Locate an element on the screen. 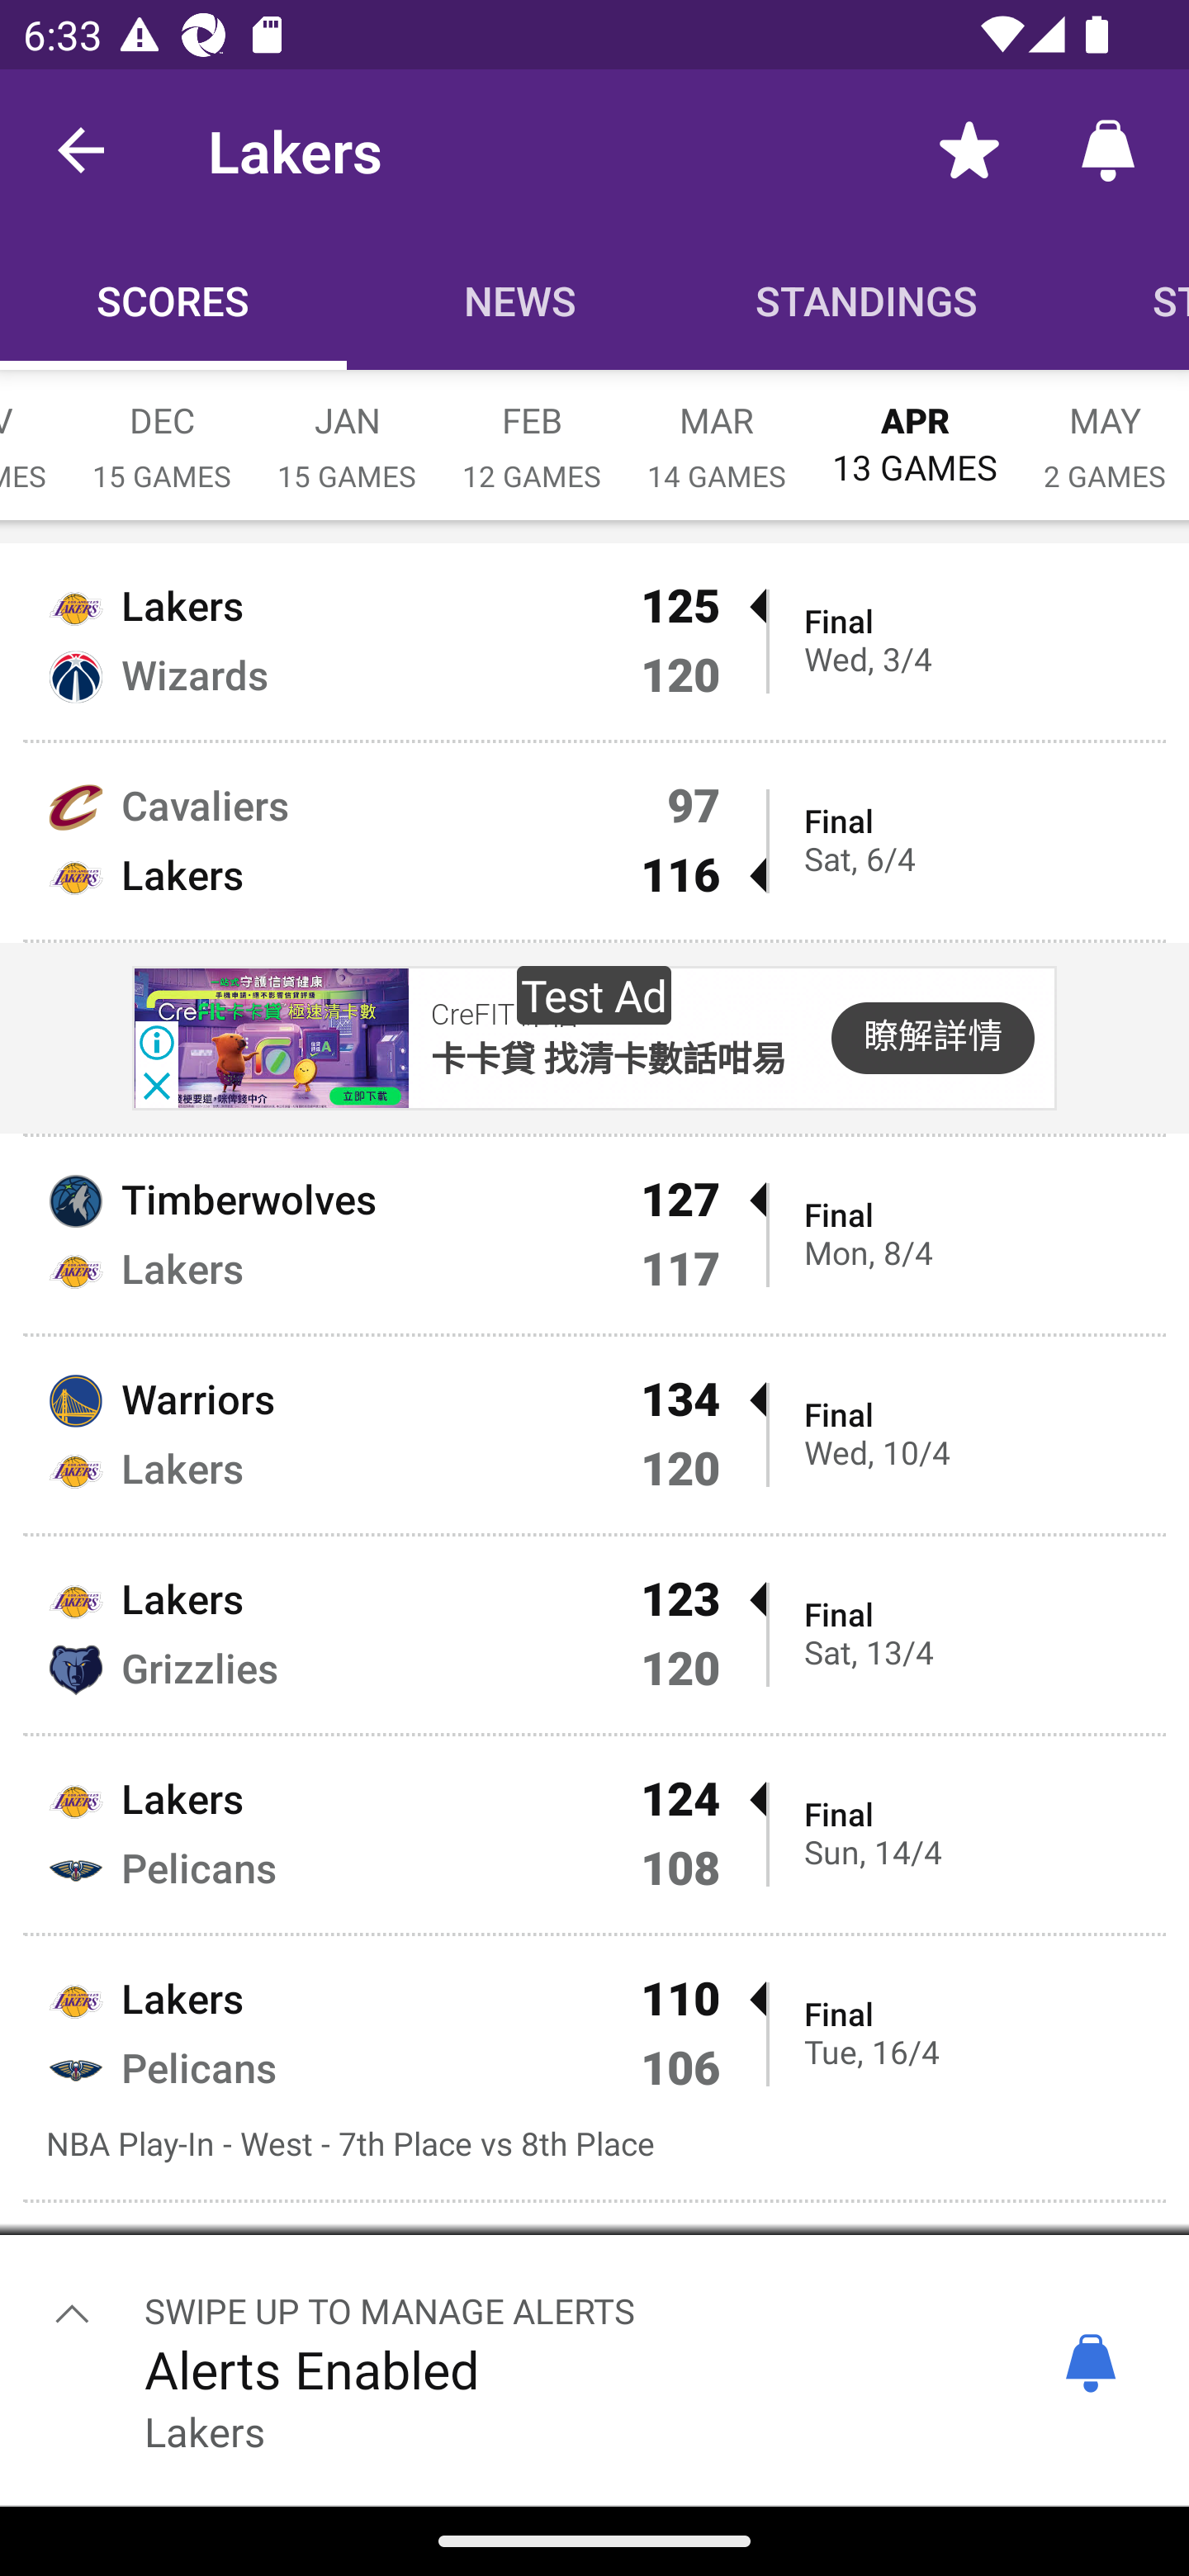 This screenshot has height=2576, width=1189. back.button is located at coordinates (81, 149).